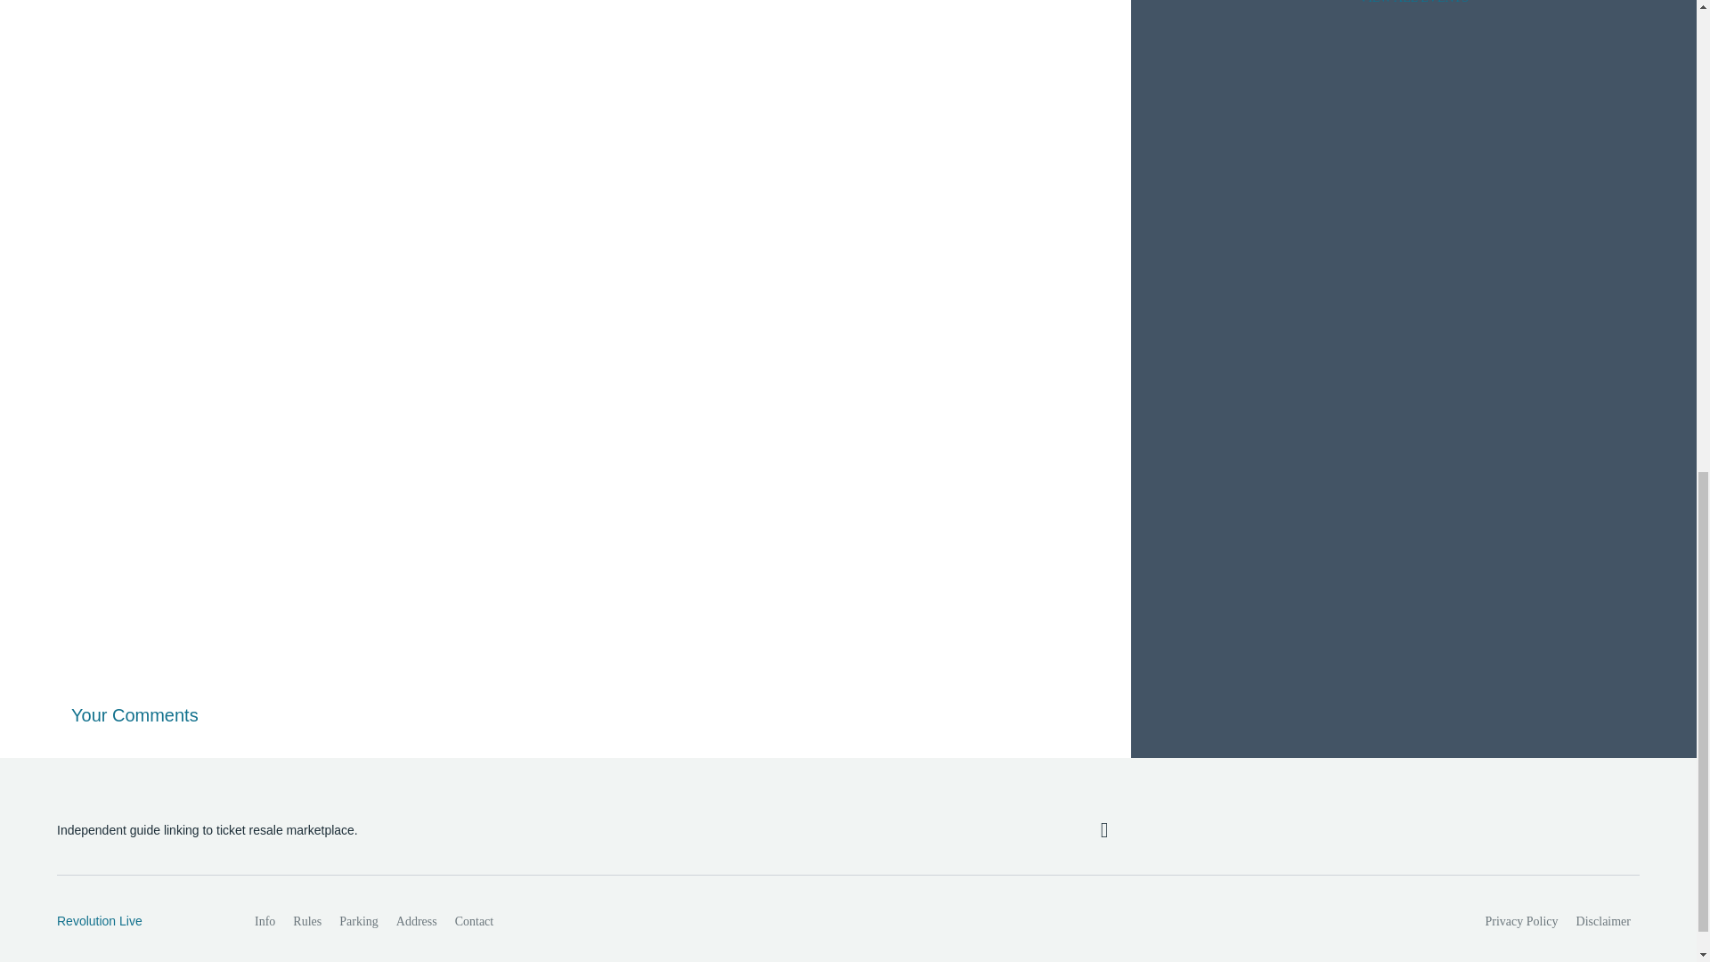  I want to click on Revolution Live, so click(136, 921).